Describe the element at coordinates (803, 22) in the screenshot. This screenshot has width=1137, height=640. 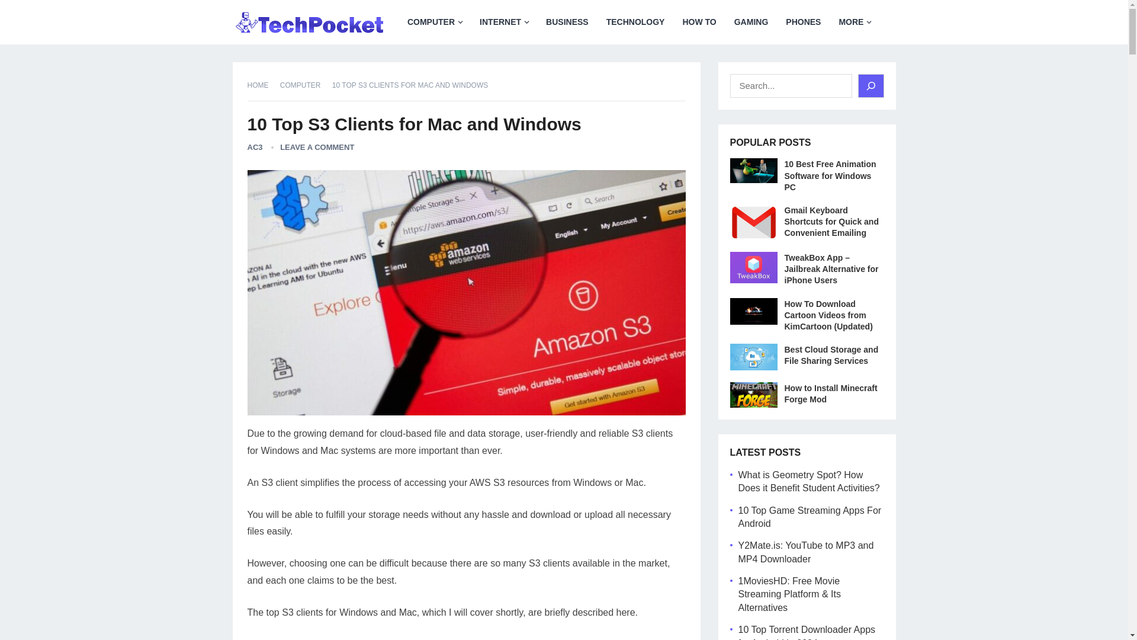
I see `PHONES` at that location.